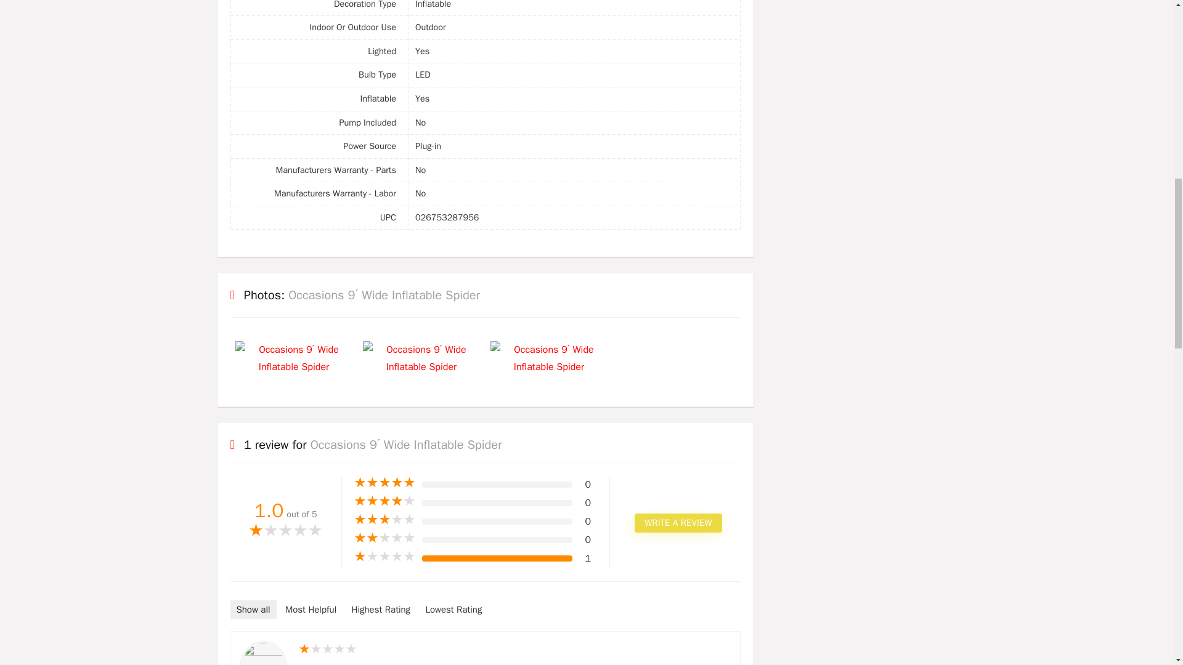 This screenshot has height=665, width=1183. Describe the element at coordinates (678, 523) in the screenshot. I see `WRITE A REVIEW` at that location.